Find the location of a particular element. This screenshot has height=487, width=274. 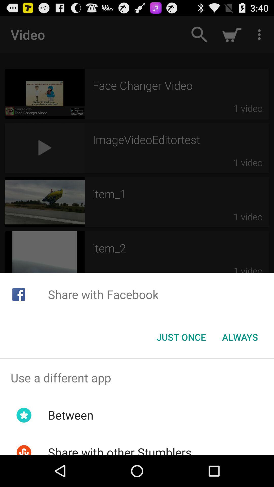

flip until just once icon is located at coordinates (181, 337).